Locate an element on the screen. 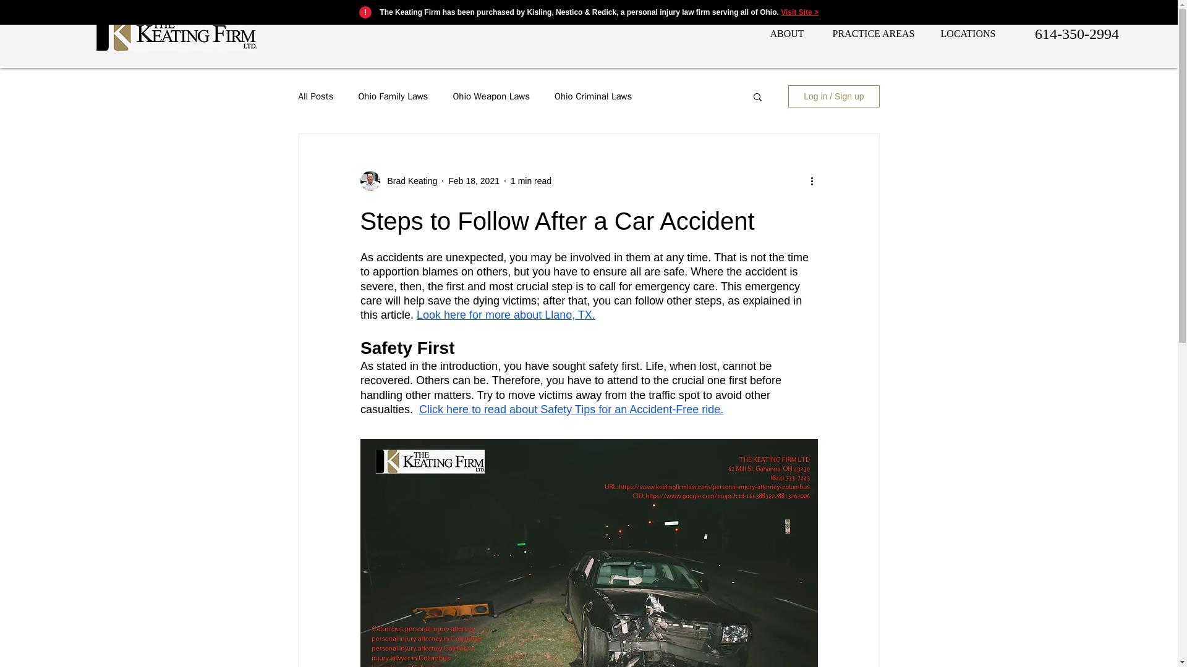 This screenshot has width=1187, height=667. 1 min read is located at coordinates (530, 180).